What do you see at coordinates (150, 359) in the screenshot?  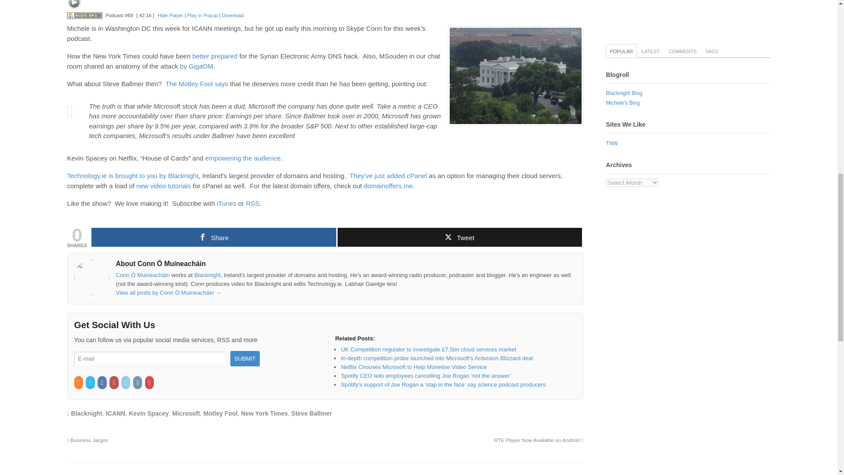 I see `E-mail` at bounding box center [150, 359].